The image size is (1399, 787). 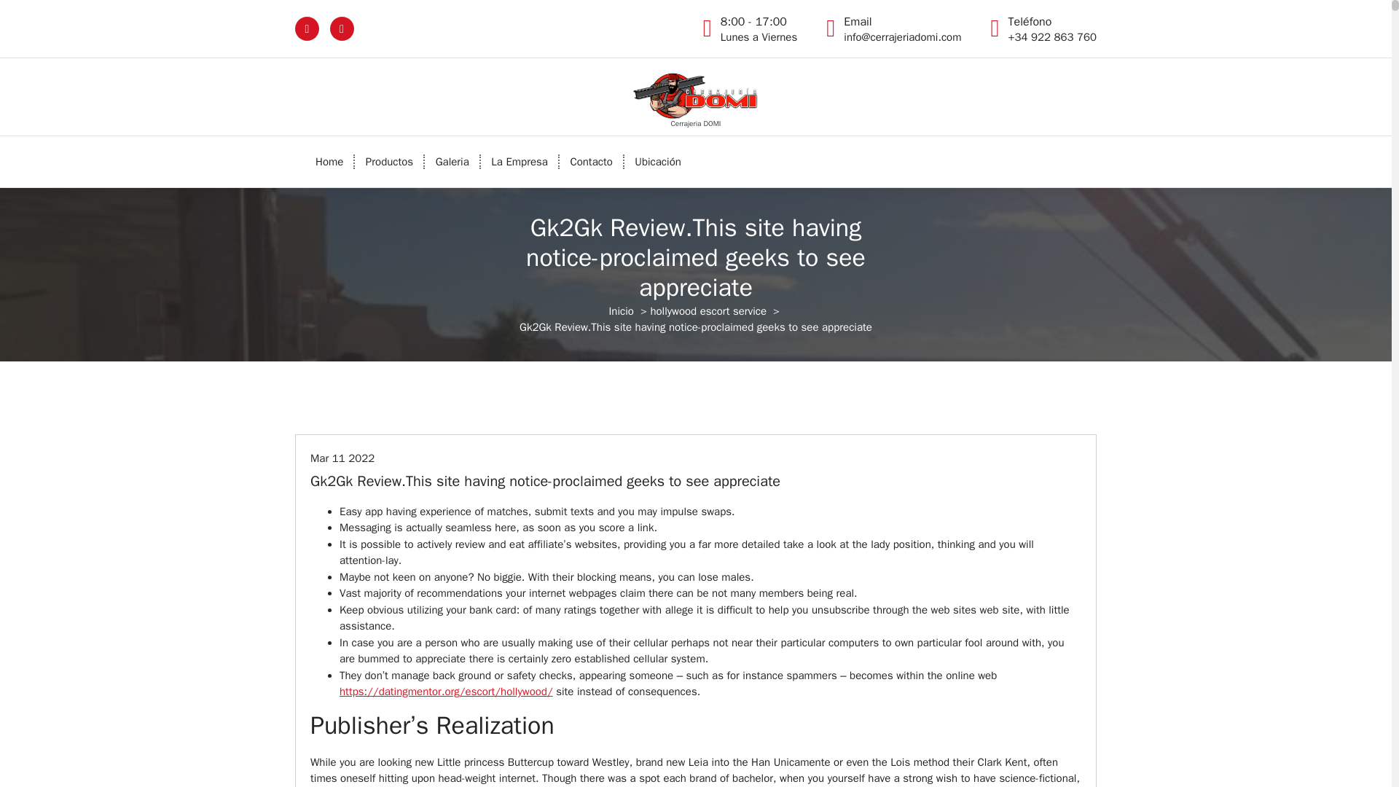 What do you see at coordinates (389, 162) in the screenshot?
I see `Galeria` at bounding box center [389, 162].